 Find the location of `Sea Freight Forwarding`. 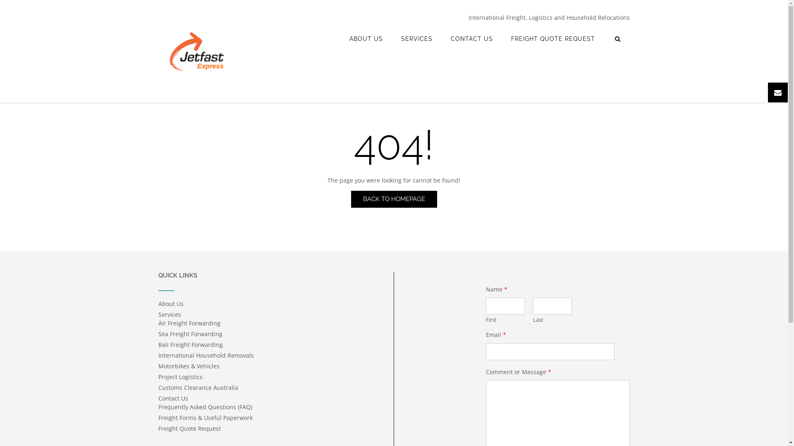

Sea Freight Forwarding is located at coordinates (190, 334).